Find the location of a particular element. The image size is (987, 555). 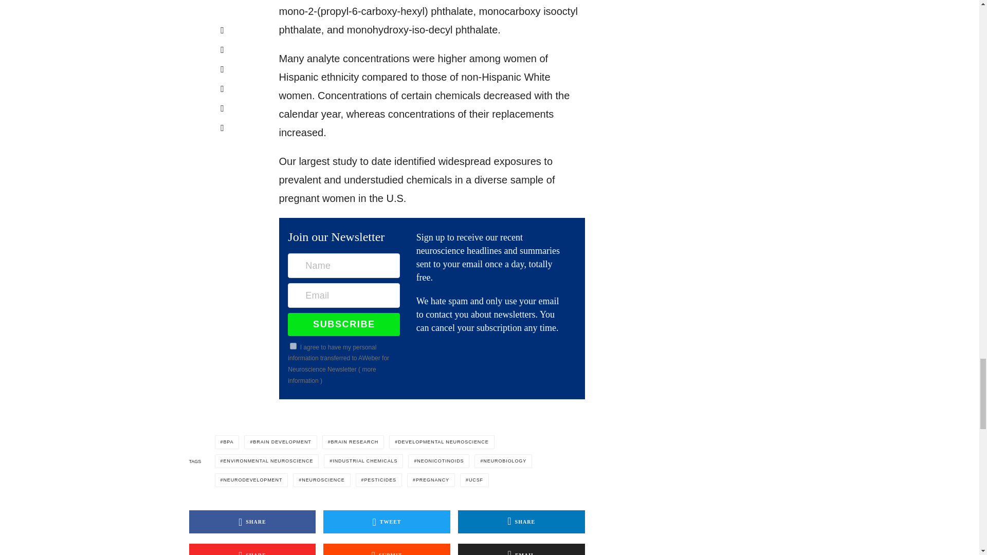

SHARE is located at coordinates (252, 521).